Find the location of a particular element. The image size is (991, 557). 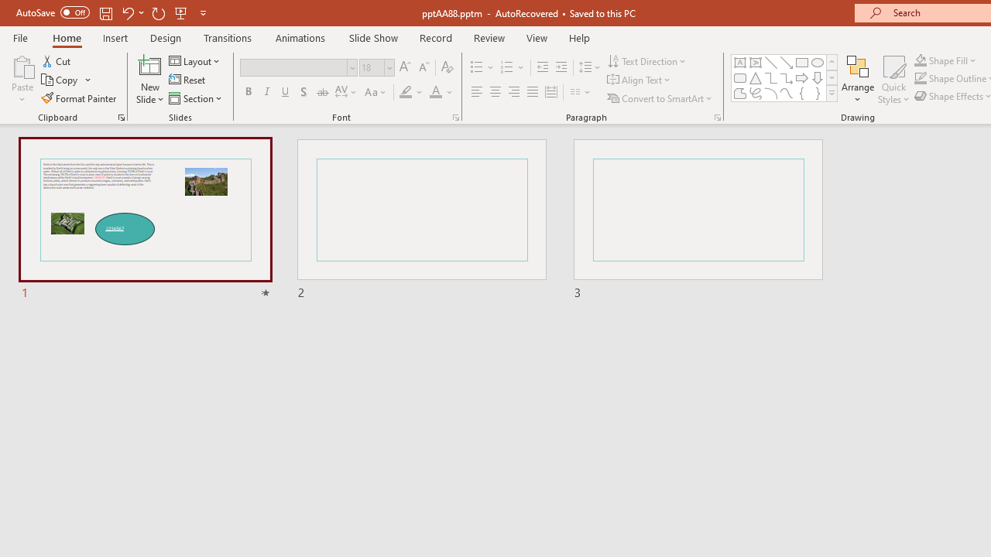

Shape Fill Aqua, Accent 2 is located at coordinates (920, 60).